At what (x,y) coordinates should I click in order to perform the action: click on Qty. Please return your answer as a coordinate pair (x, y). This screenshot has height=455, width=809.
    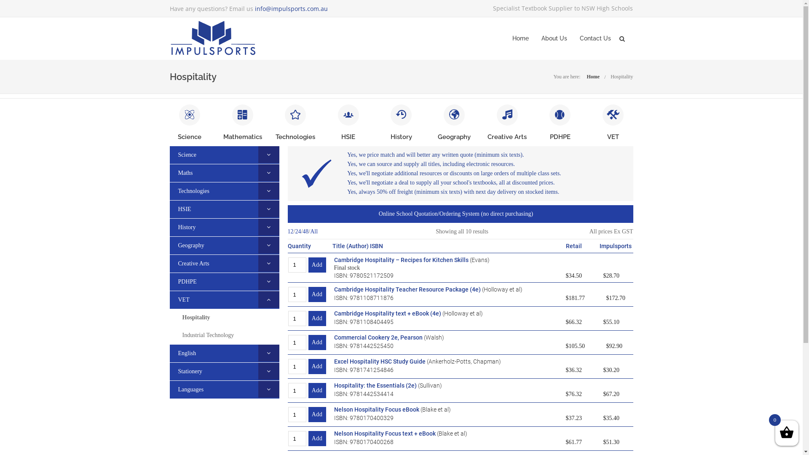
    Looking at the image, I should click on (297, 343).